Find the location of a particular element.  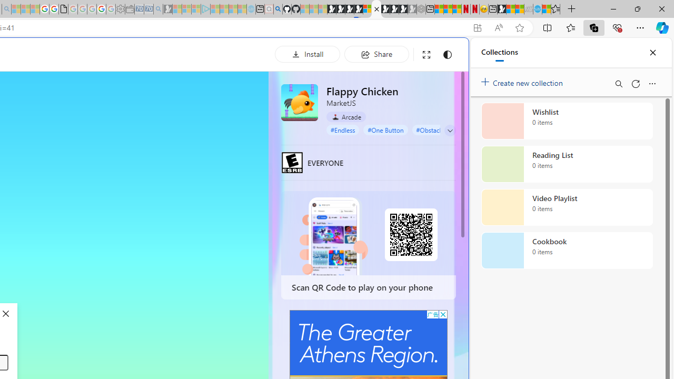

Arcade is located at coordinates (346, 117).